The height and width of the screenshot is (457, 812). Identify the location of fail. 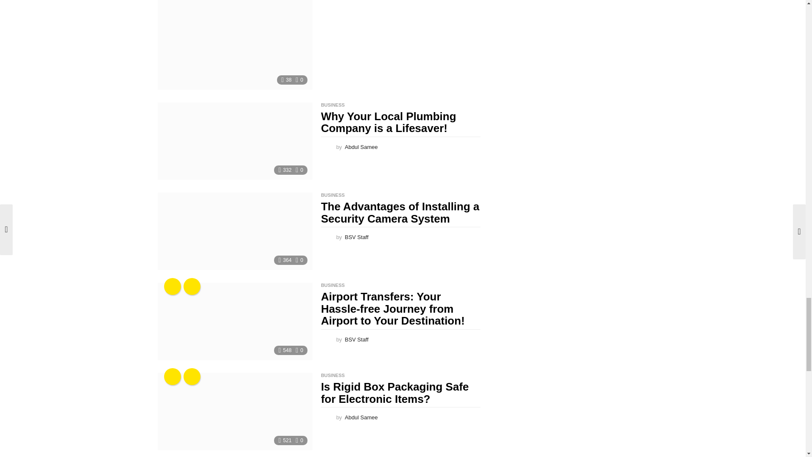
(192, 286).